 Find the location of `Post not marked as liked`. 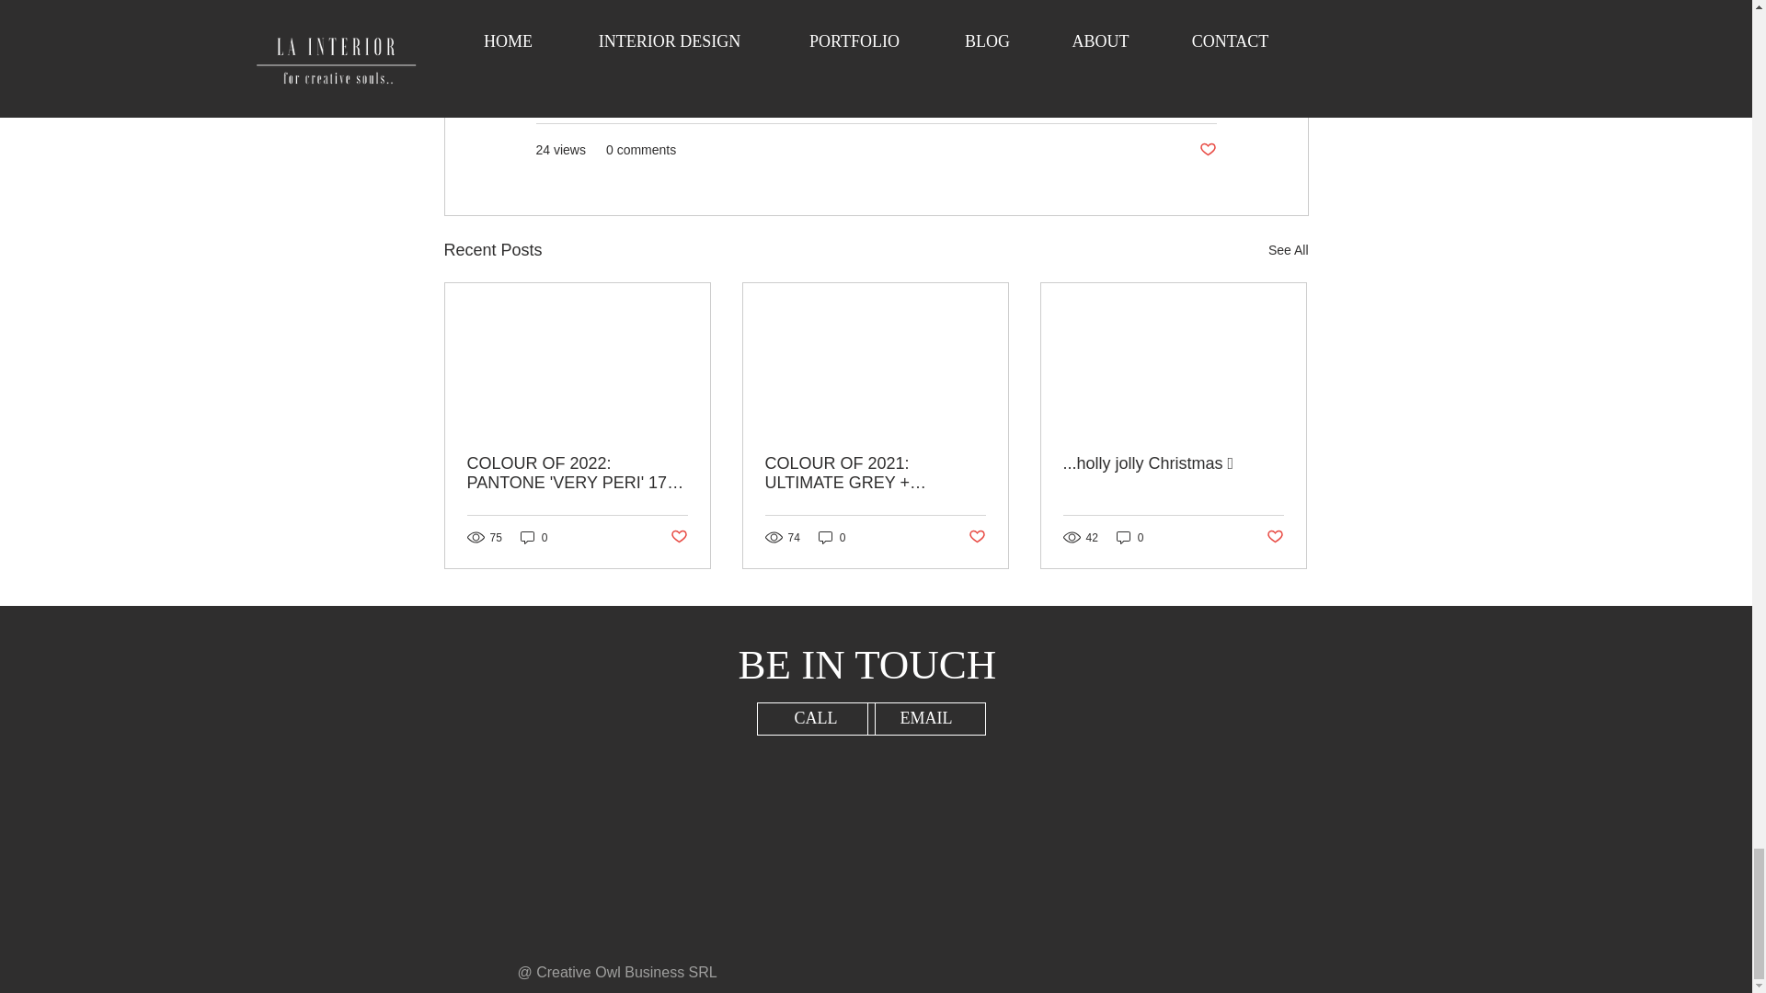

Post not marked as liked is located at coordinates (677, 537).